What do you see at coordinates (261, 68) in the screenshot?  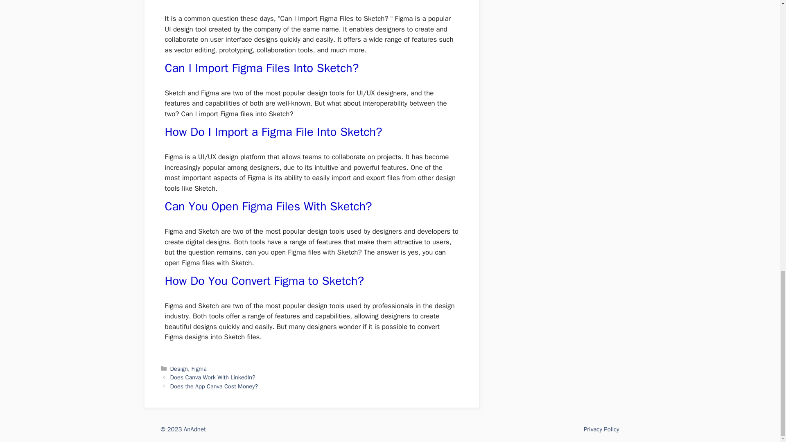 I see `Can I Import Figma Files Into Sketch?` at bounding box center [261, 68].